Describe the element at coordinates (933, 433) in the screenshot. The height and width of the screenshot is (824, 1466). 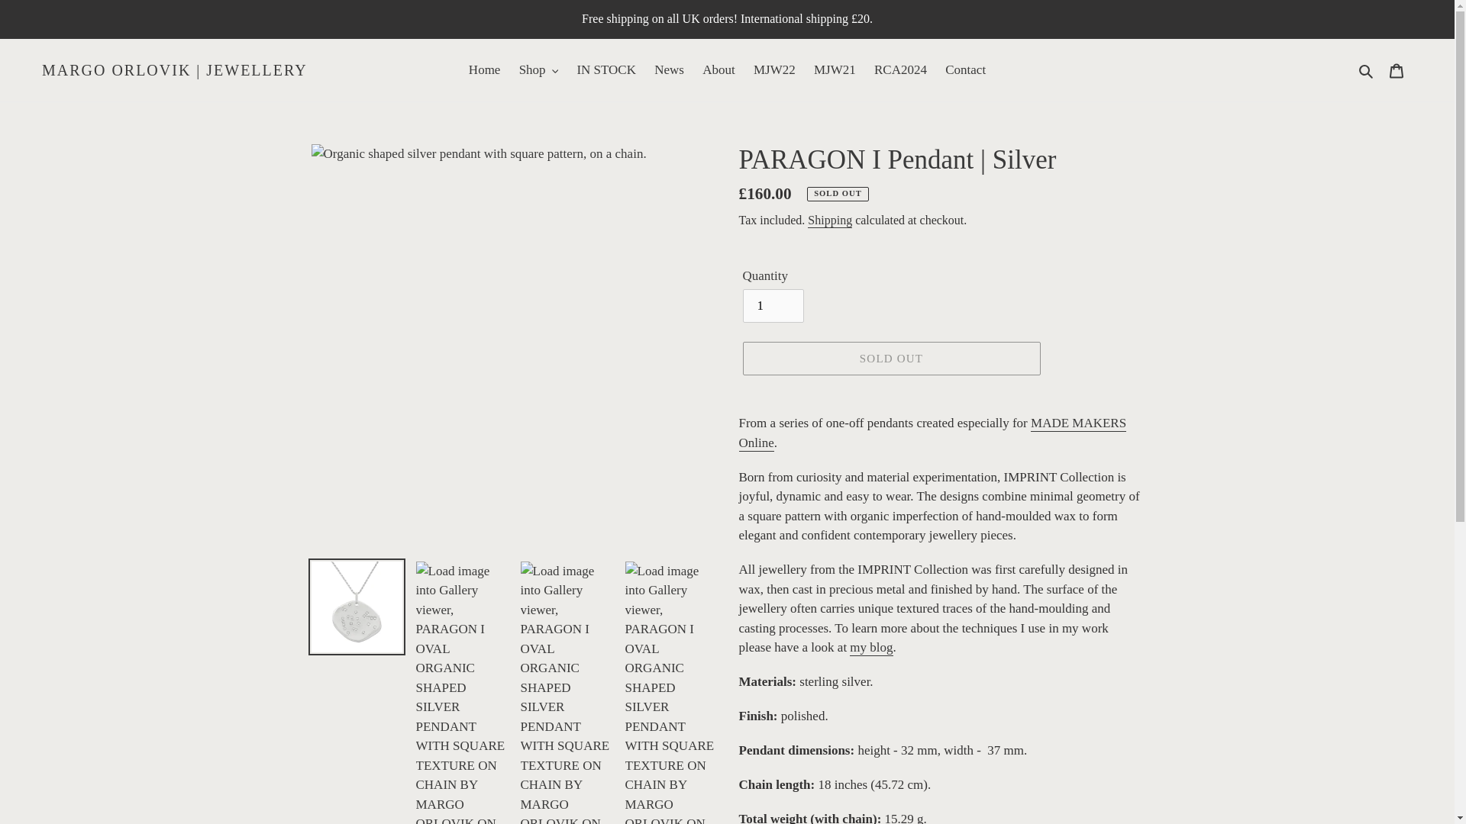
I see `MADE MAKERS Online` at that location.